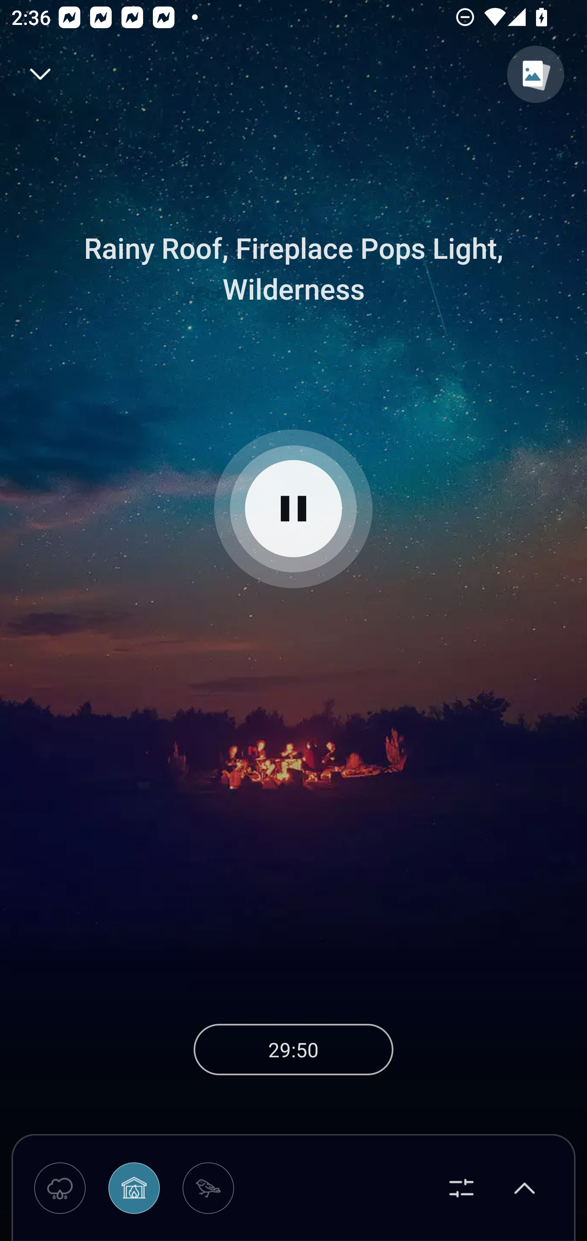 This screenshot has height=1241, width=587. Describe the element at coordinates (293, 1049) in the screenshot. I see `29:50` at that location.